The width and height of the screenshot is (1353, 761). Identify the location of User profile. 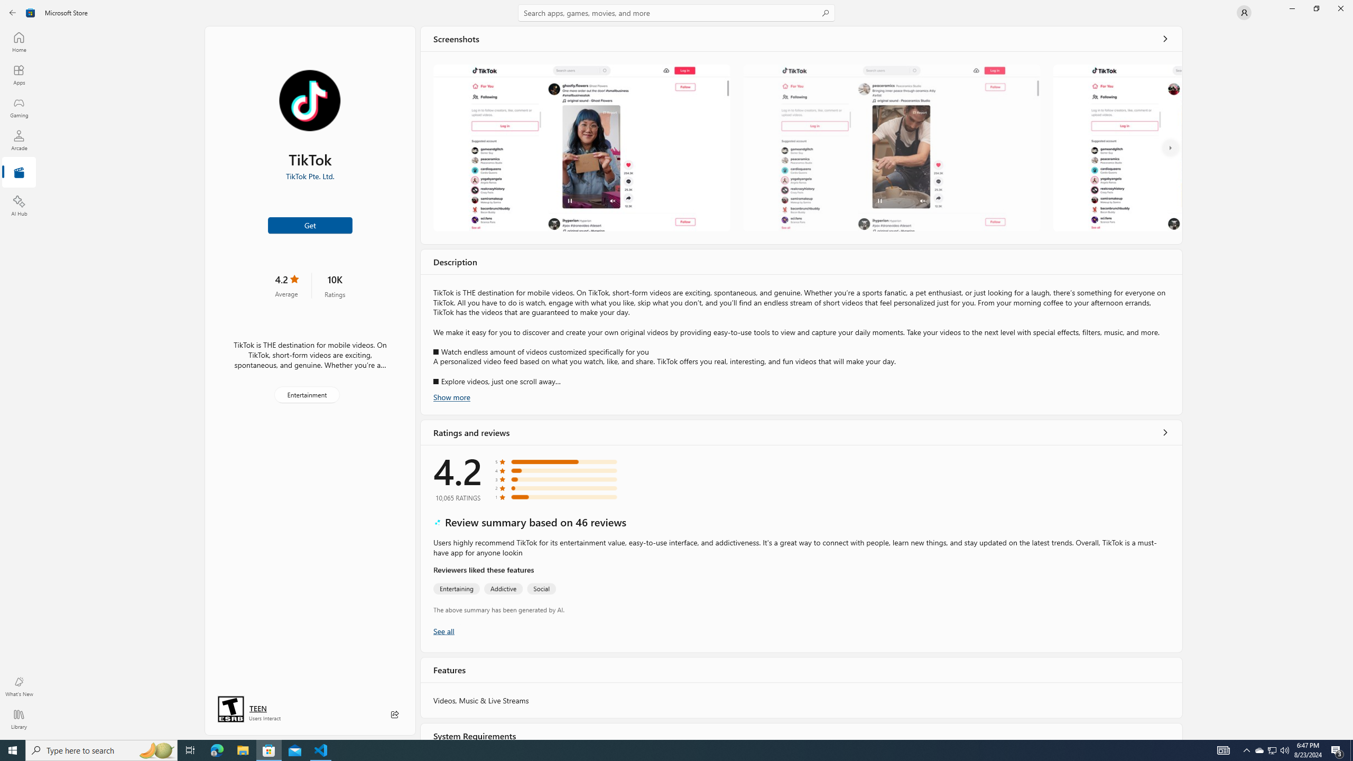
(1244, 13).